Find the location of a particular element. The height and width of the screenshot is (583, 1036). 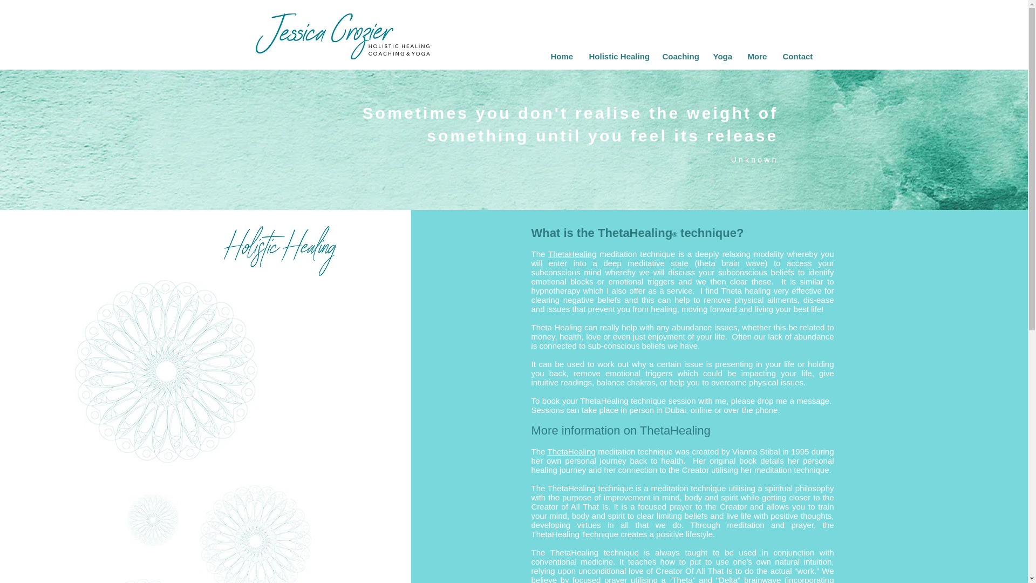

Yoga is located at coordinates (722, 56).